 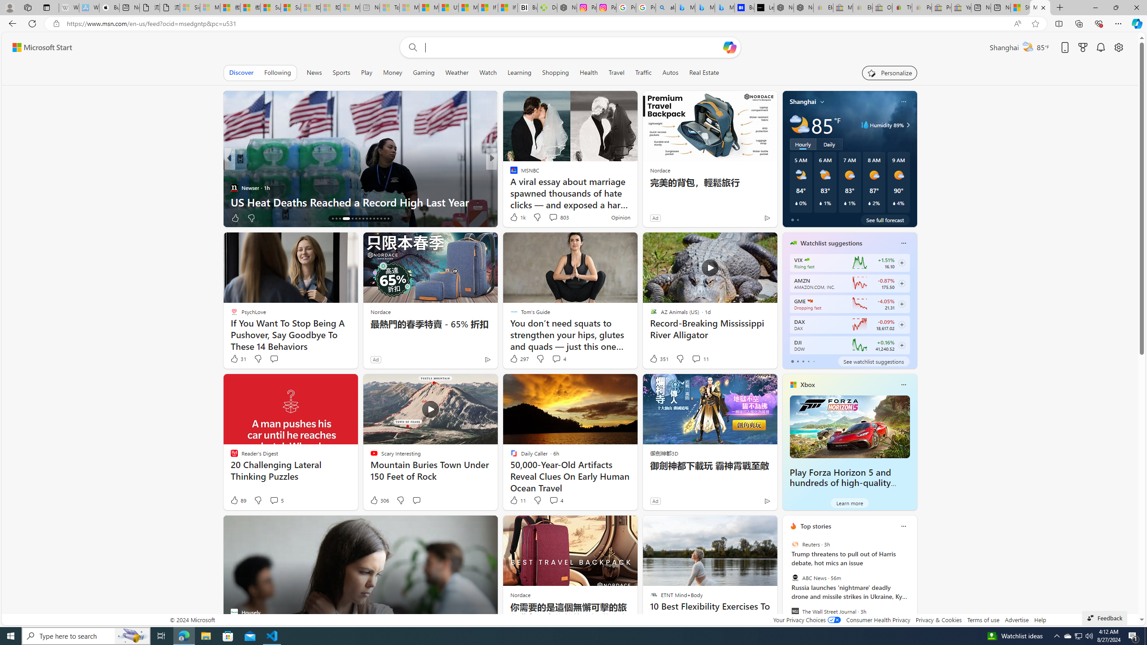 I want to click on View comments 803 Comment, so click(x=553, y=217).